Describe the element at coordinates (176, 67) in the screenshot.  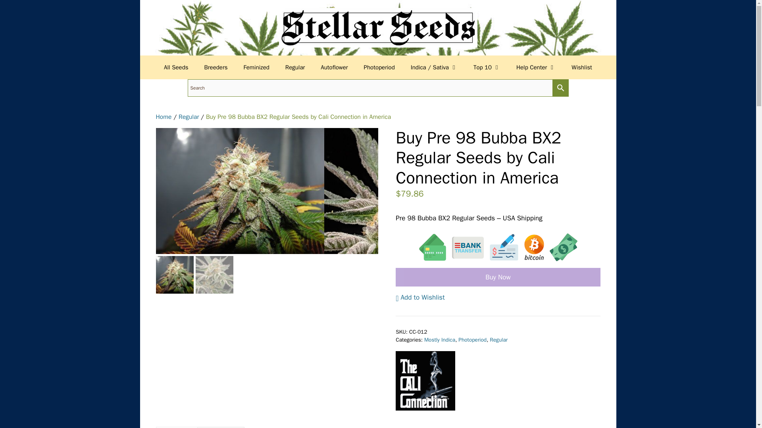
I see `All Seeds` at that location.